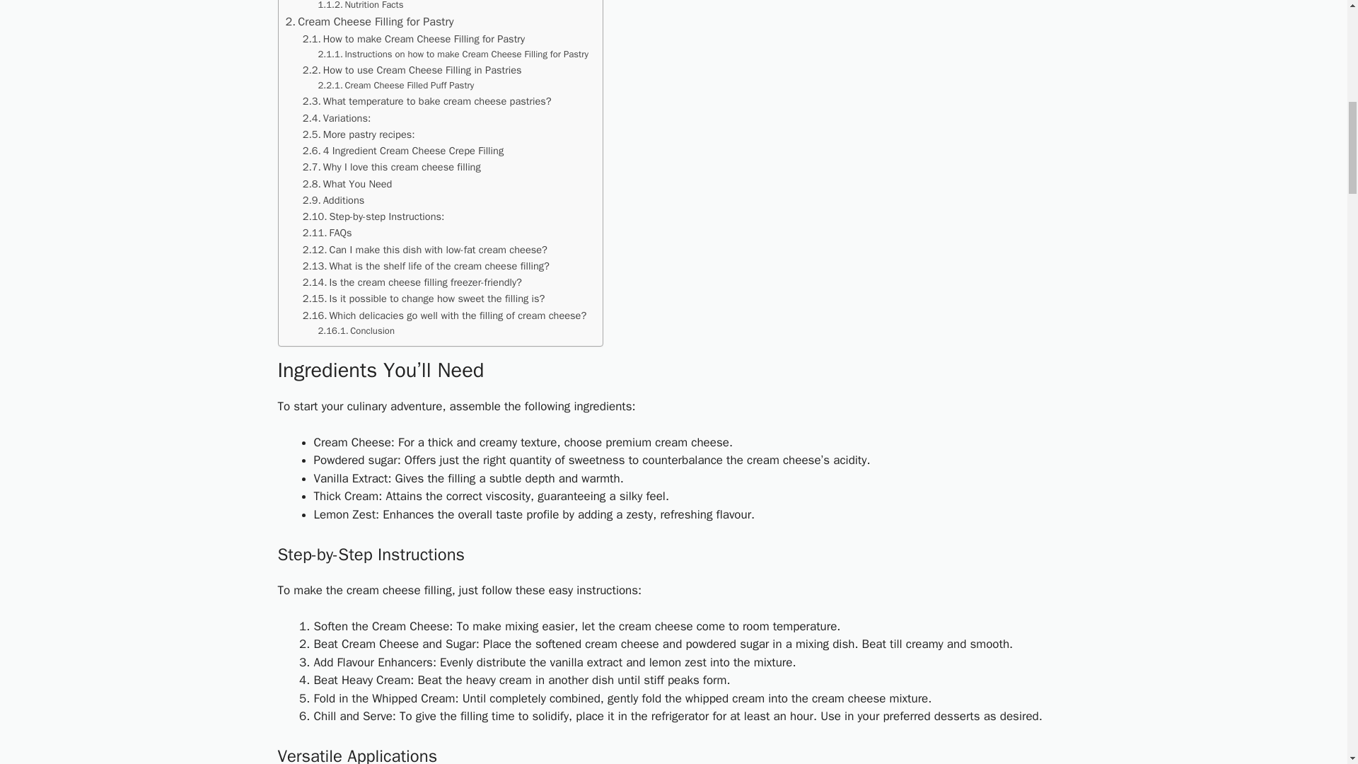  Describe the element at coordinates (444, 316) in the screenshot. I see `Which delicacies go well with the filling of cream cheese?` at that location.